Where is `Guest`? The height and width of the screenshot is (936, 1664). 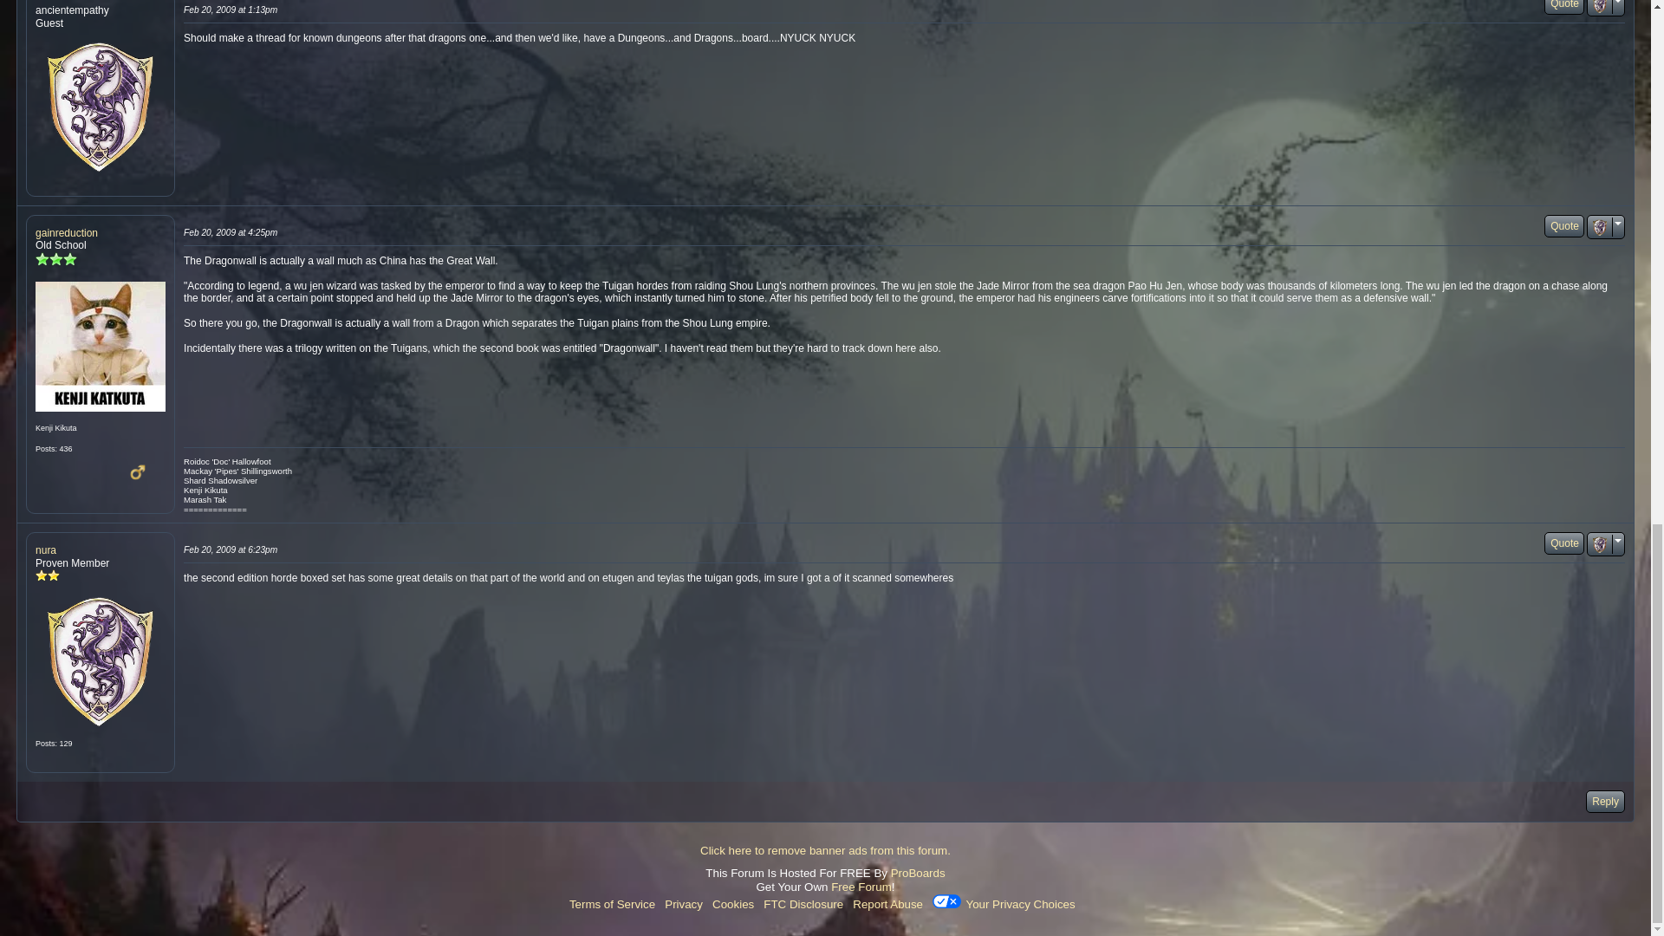
Guest is located at coordinates (100, 107).